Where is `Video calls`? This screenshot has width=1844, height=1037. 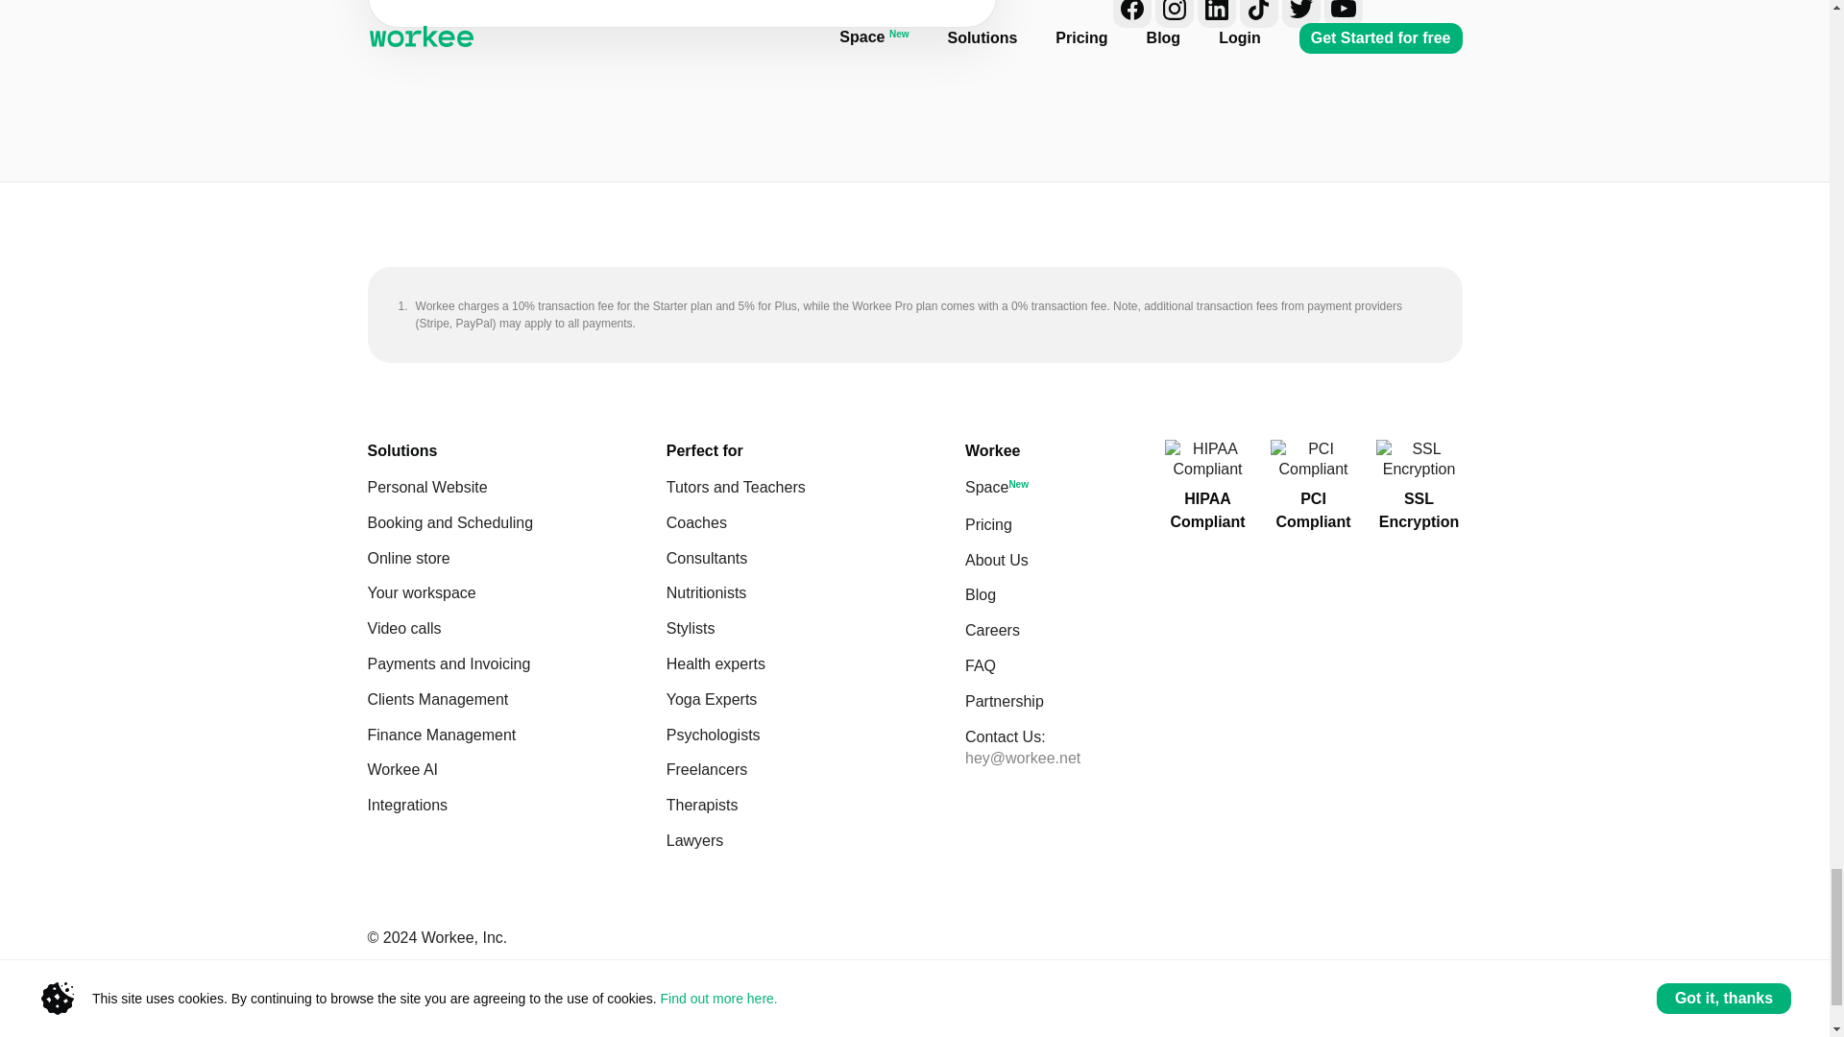 Video calls is located at coordinates (517, 629).